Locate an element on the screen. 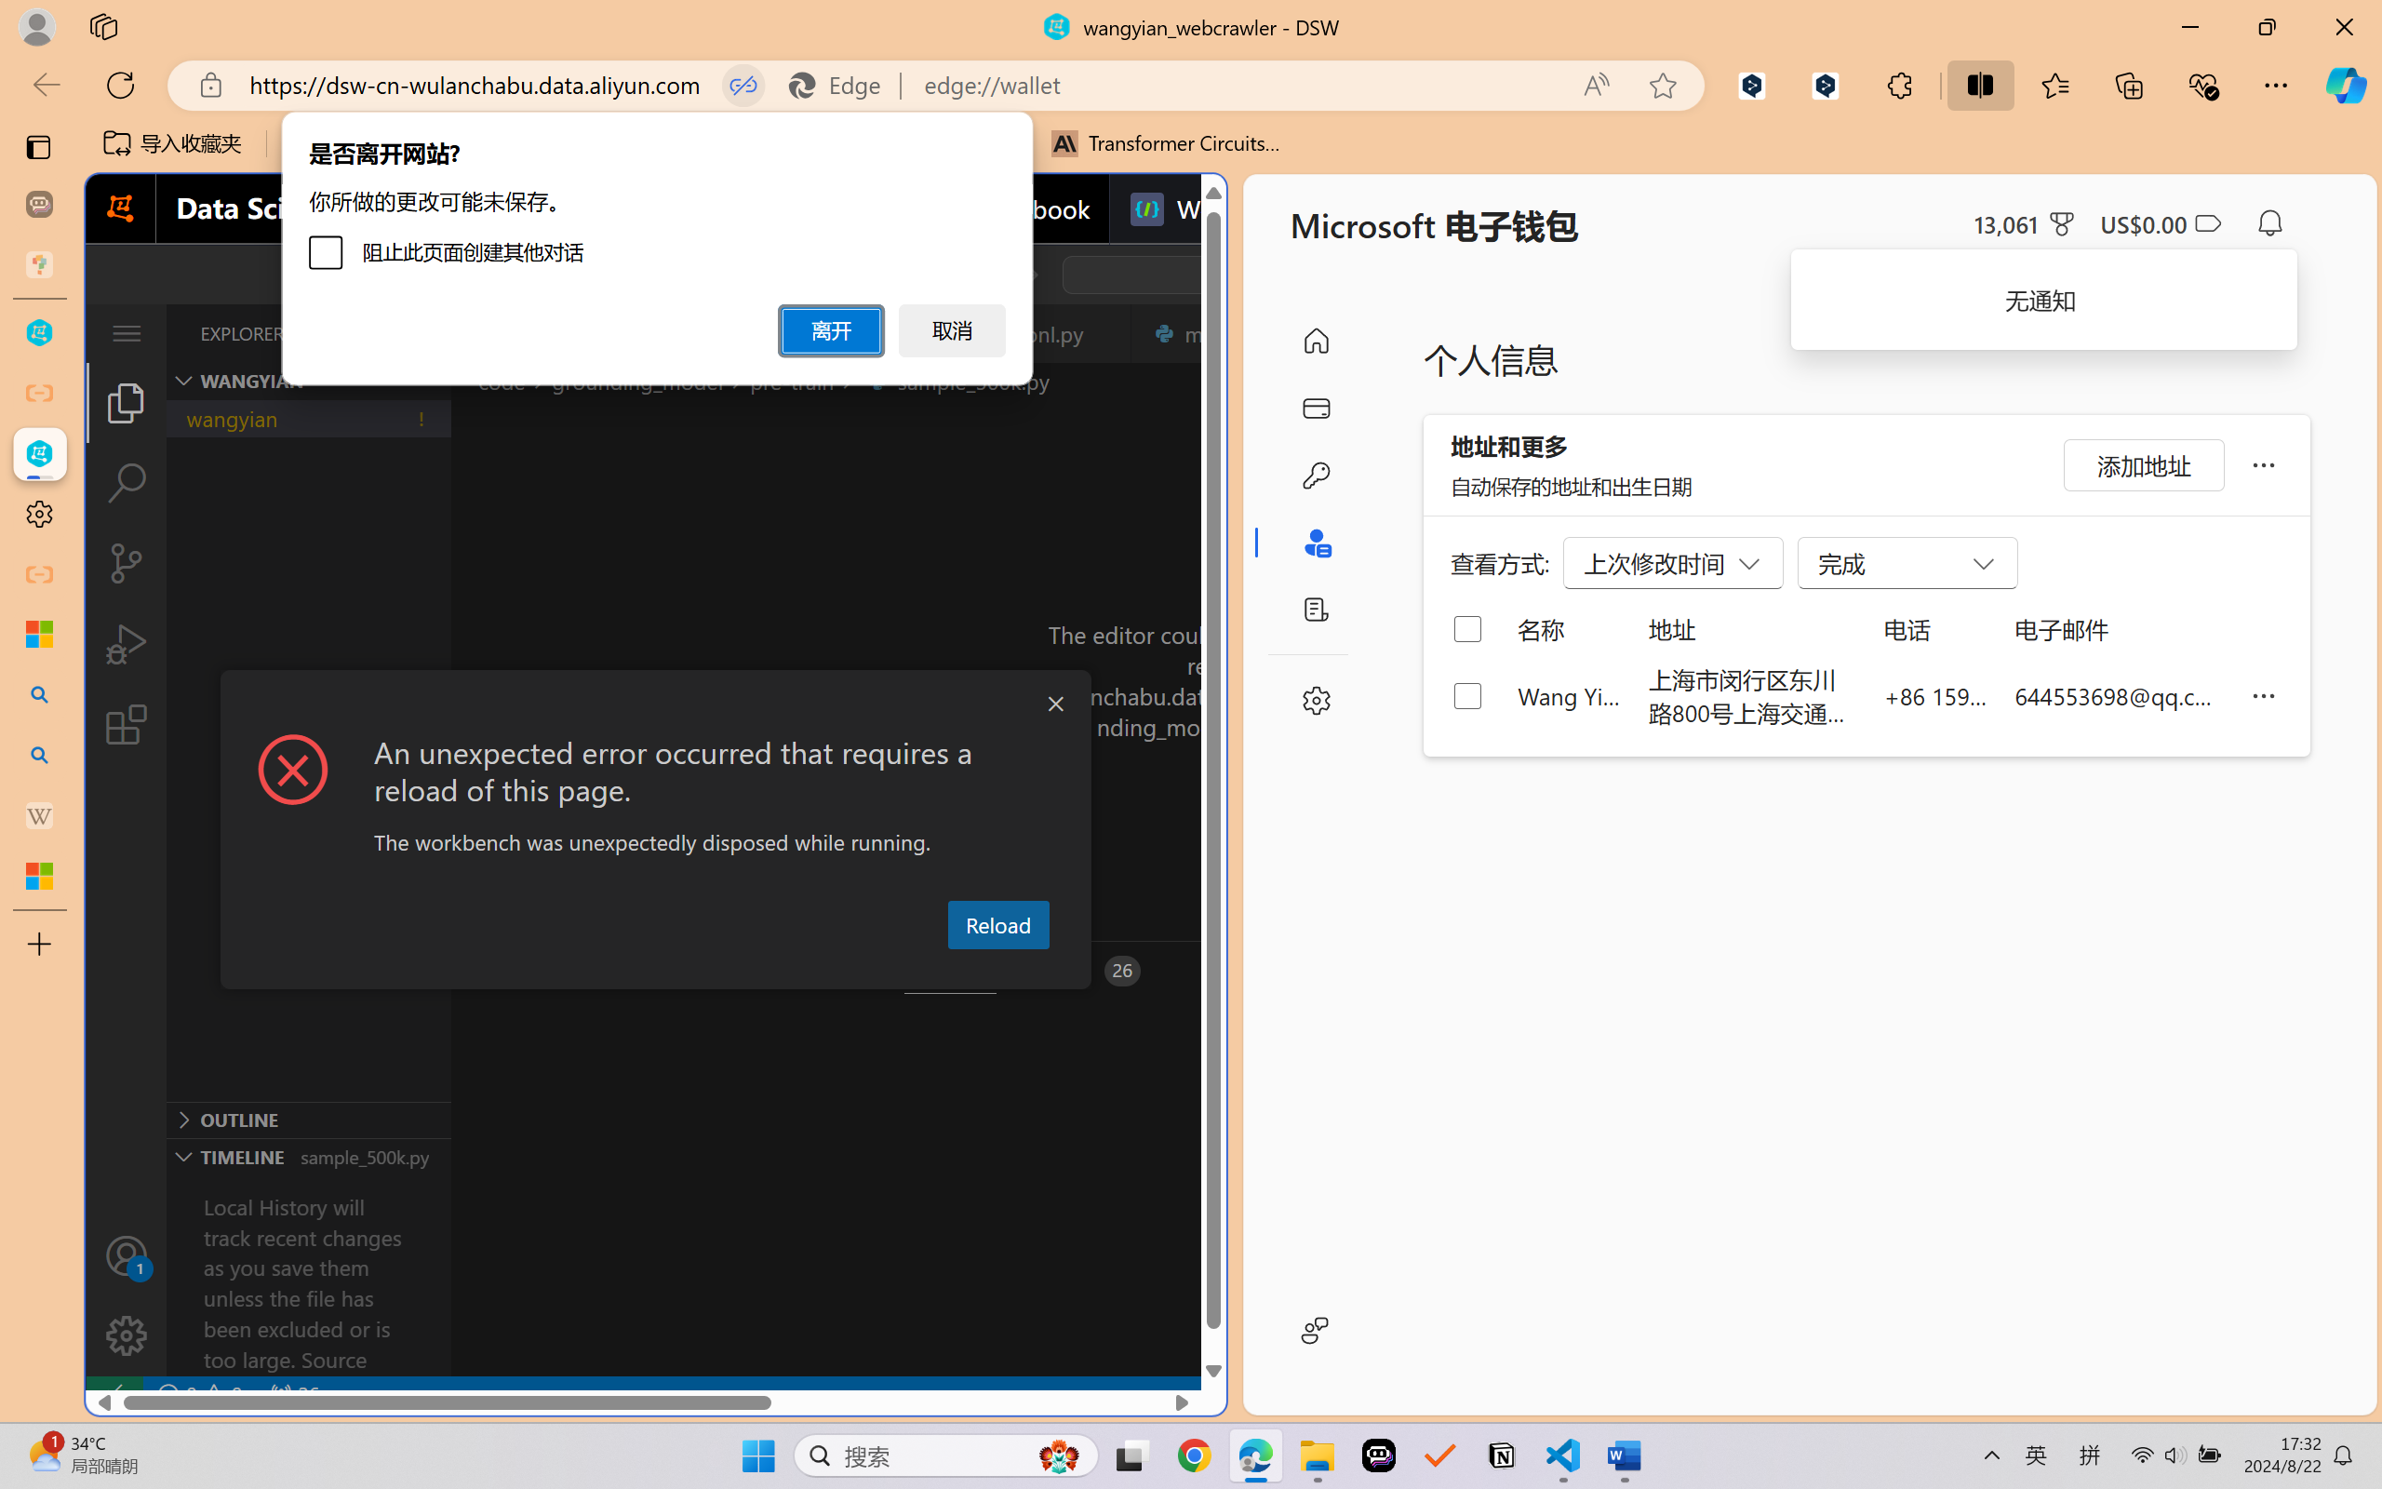 This screenshot has width=2382, height=1489. Close Dialog is located at coordinates (1055, 704).